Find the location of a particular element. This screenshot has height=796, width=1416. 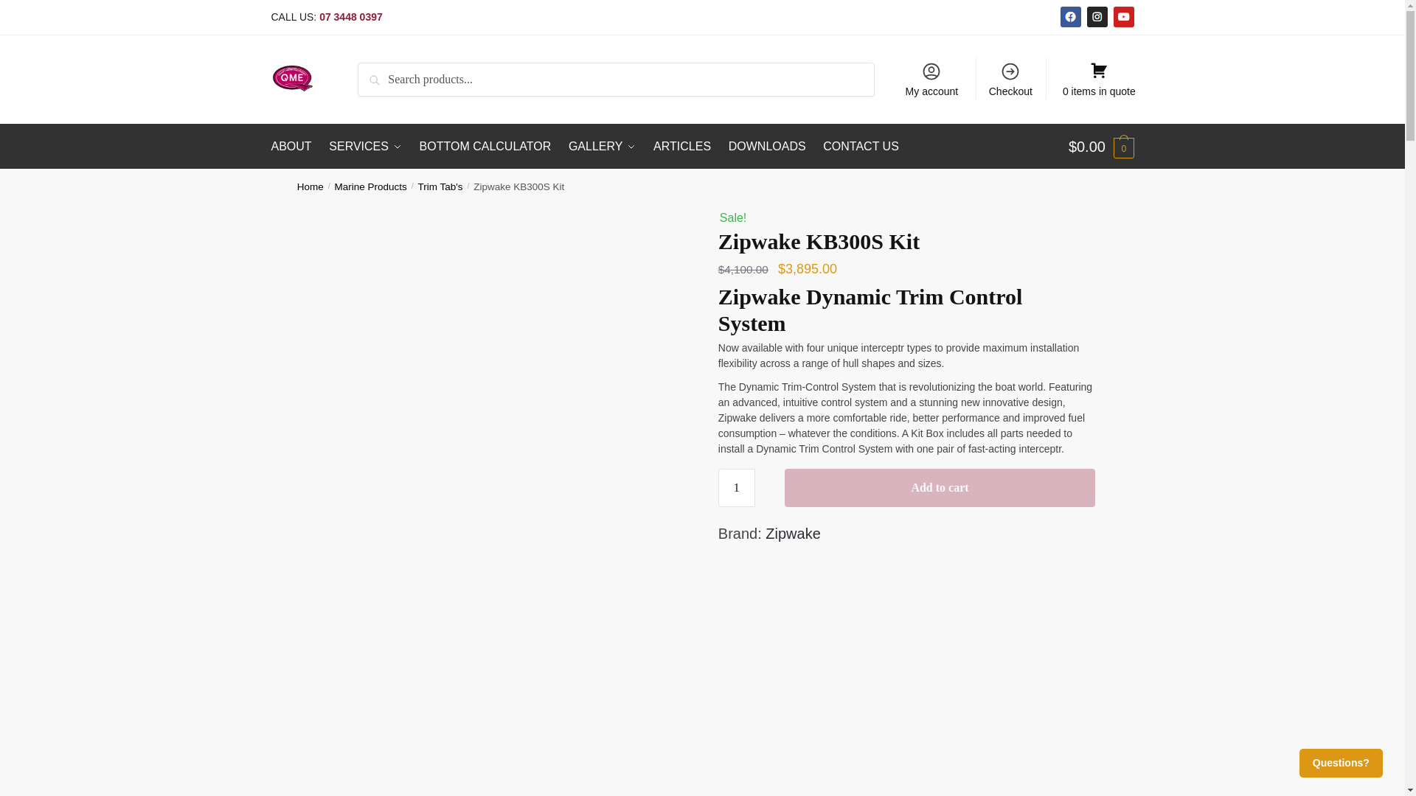

DOWNLOADS is located at coordinates (767, 146).